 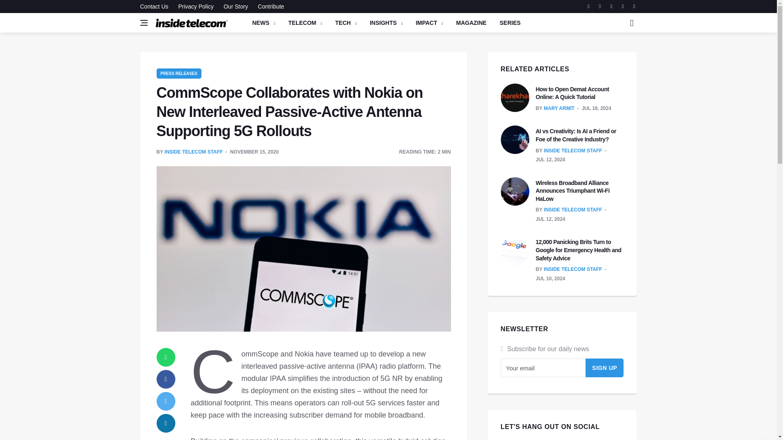 I want to click on Privacy Policy, so click(x=196, y=7).